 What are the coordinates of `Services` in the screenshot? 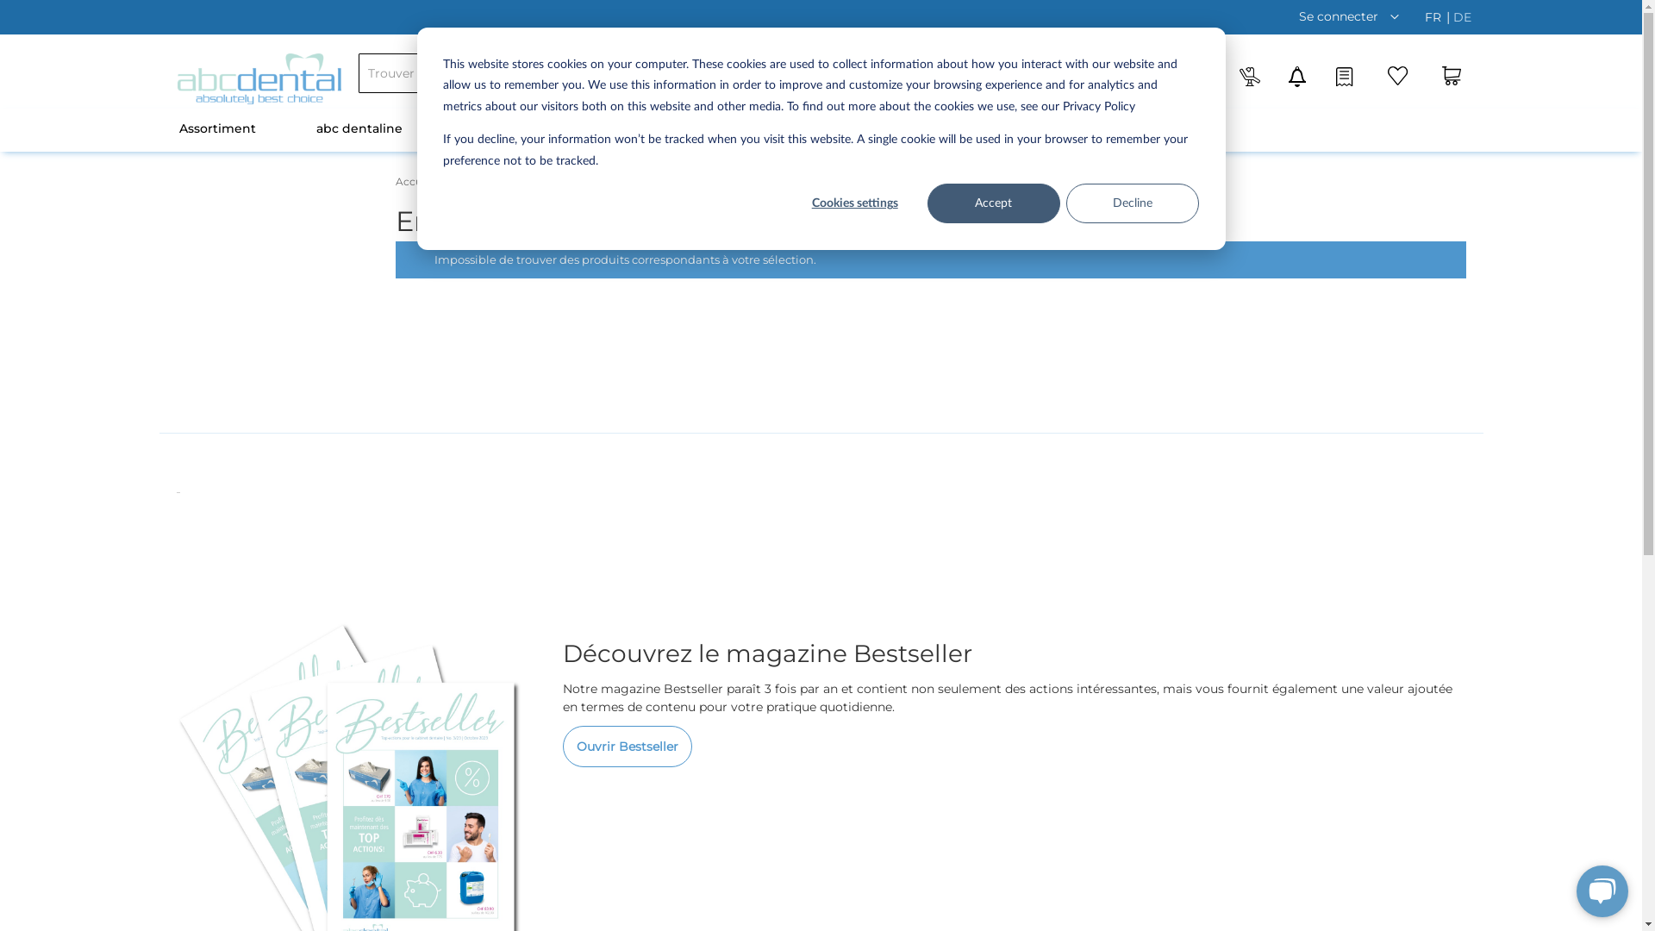 It's located at (865, 130).